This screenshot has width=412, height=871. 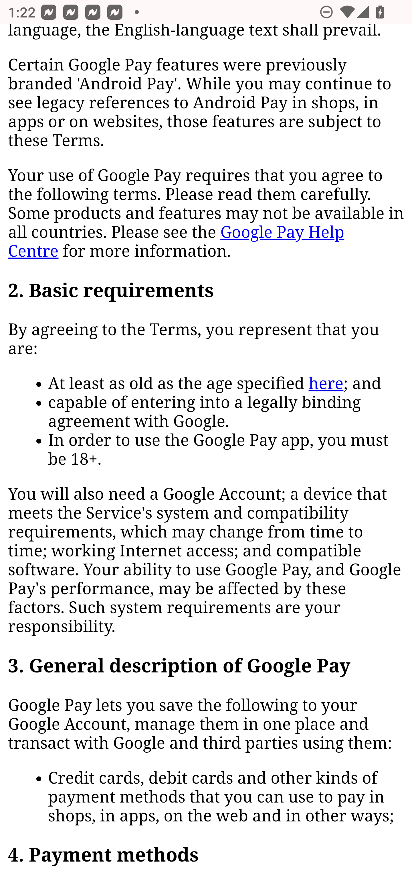 What do you see at coordinates (326, 384) in the screenshot?
I see `here` at bounding box center [326, 384].